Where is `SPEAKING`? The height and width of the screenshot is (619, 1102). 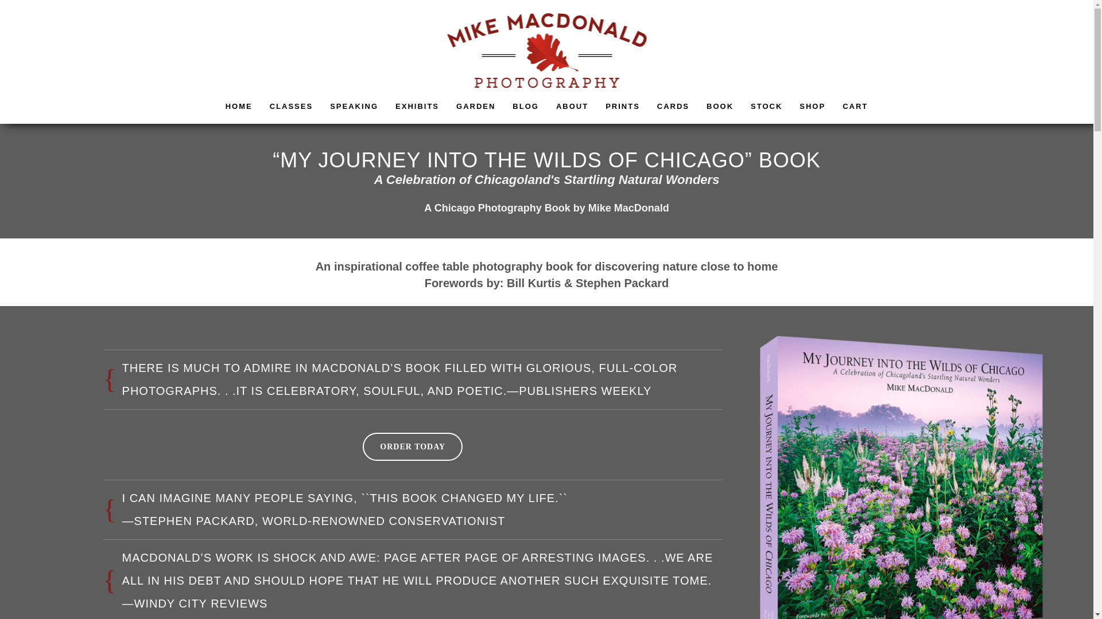 SPEAKING is located at coordinates (354, 107).